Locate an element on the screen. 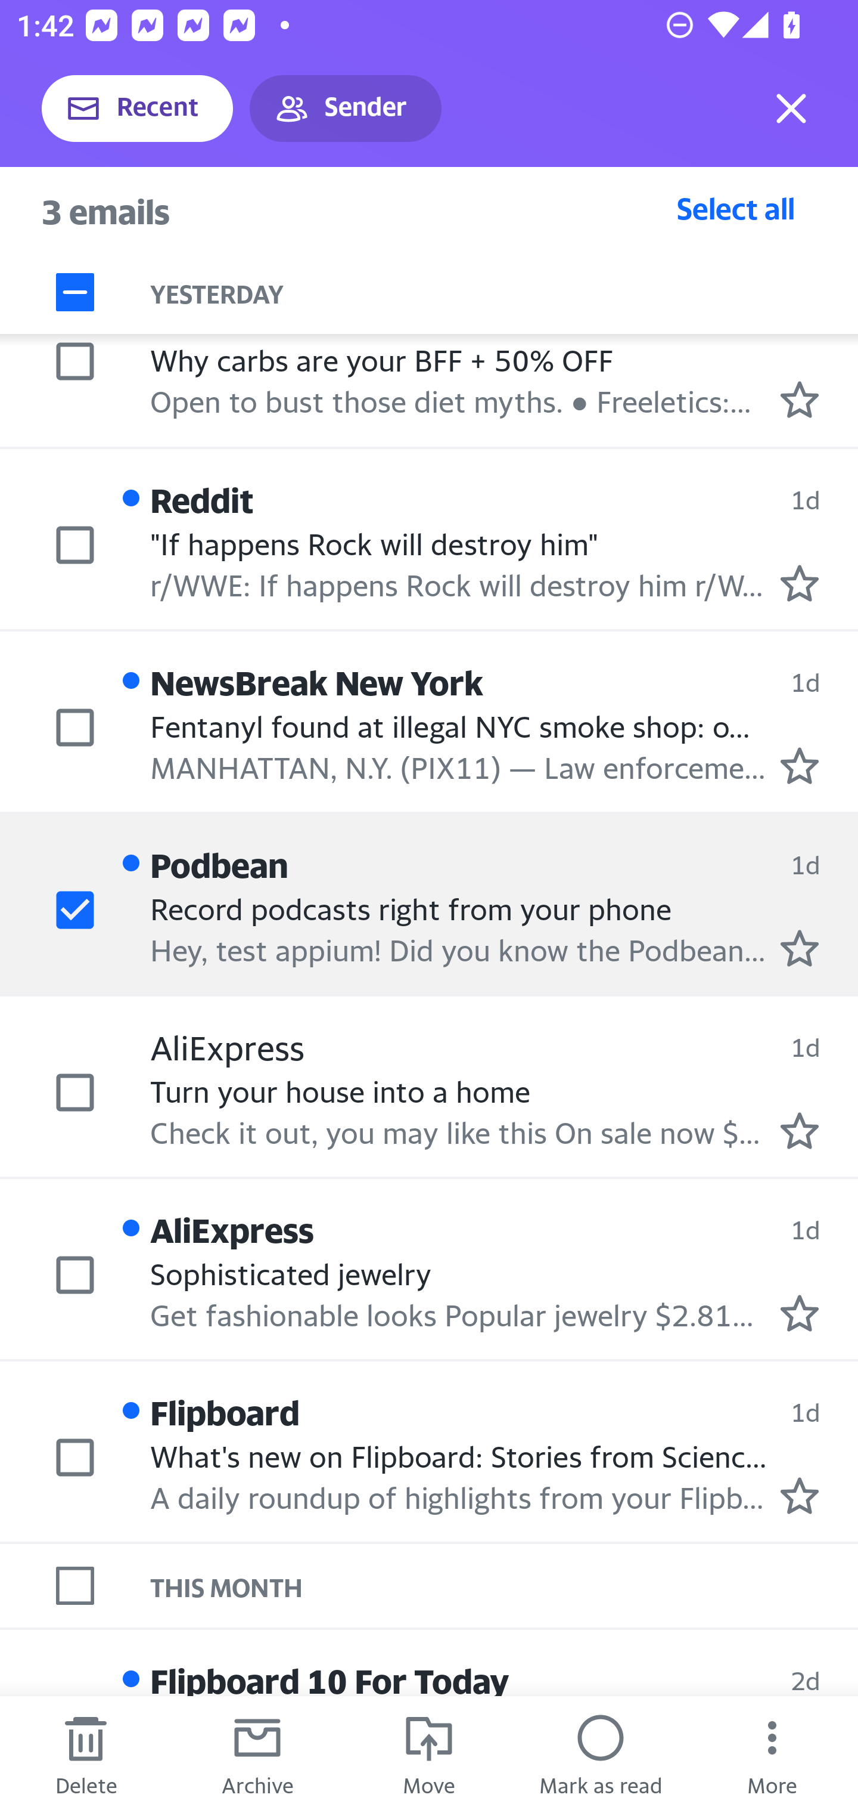 This screenshot has height=1813, width=858. Mark as starred. is located at coordinates (800, 1496).